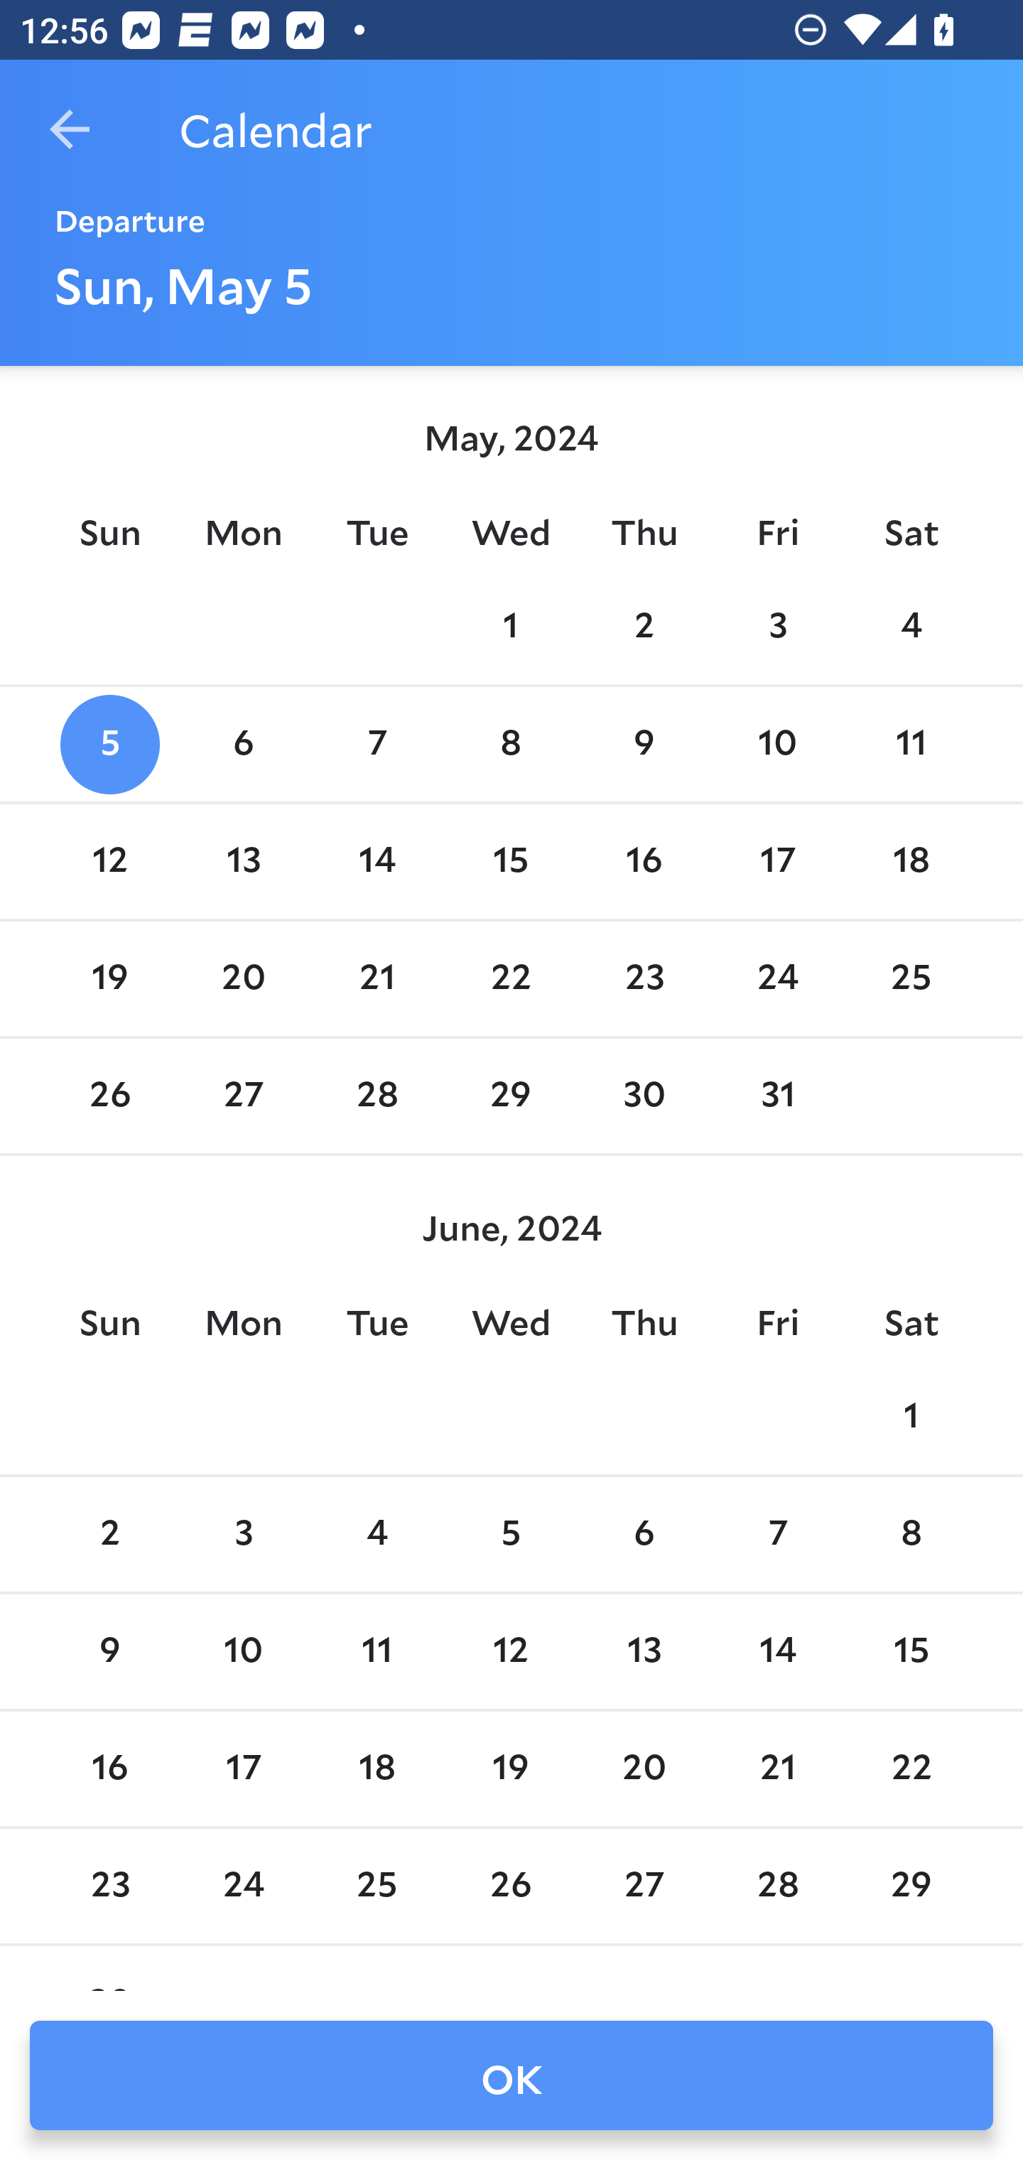  What do you see at coordinates (109, 861) in the screenshot?
I see `12` at bounding box center [109, 861].